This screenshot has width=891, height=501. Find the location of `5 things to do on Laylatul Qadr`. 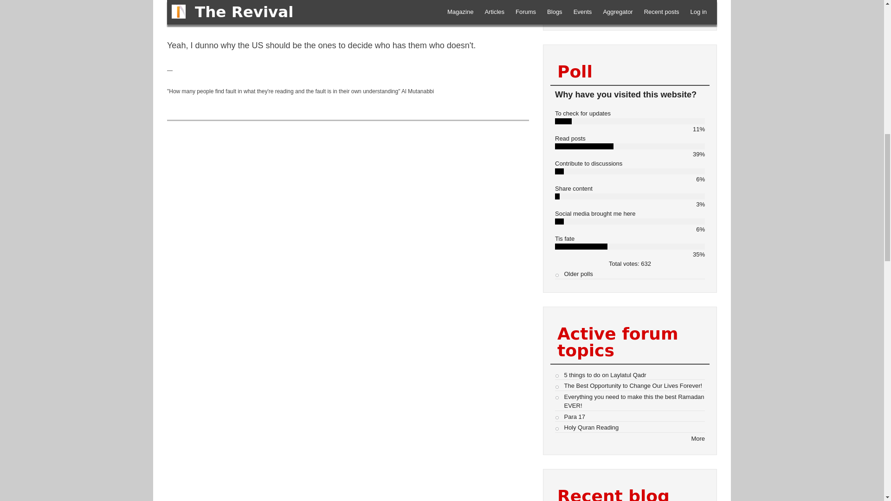

5 things to do on Laylatul Qadr is located at coordinates (605, 375).